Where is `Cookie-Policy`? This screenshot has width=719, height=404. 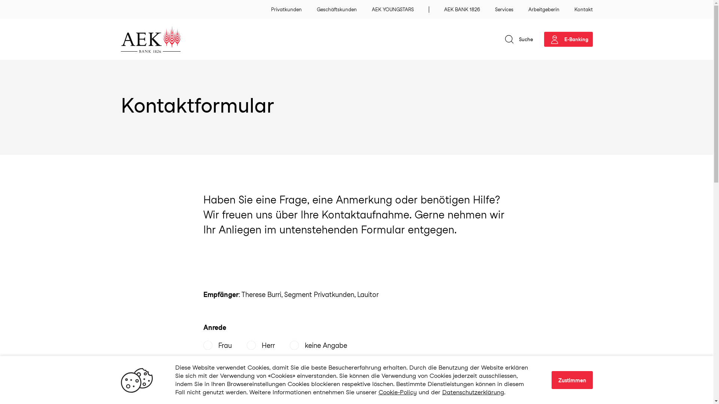
Cookie-Policy is located at coordinates (397, 392).